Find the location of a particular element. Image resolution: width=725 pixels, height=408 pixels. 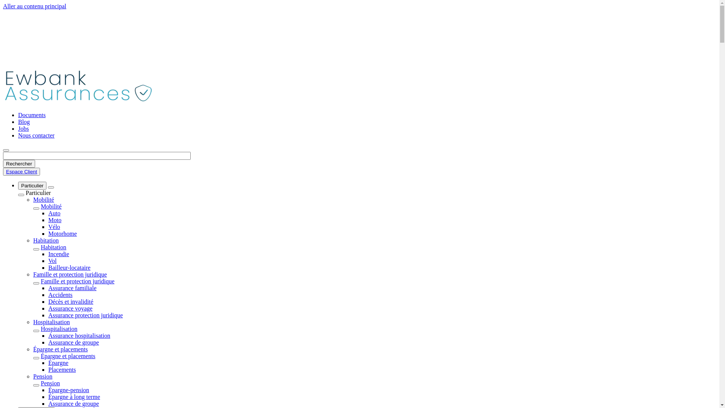

Famille et protection juridique is located at coordinates (70, 274).